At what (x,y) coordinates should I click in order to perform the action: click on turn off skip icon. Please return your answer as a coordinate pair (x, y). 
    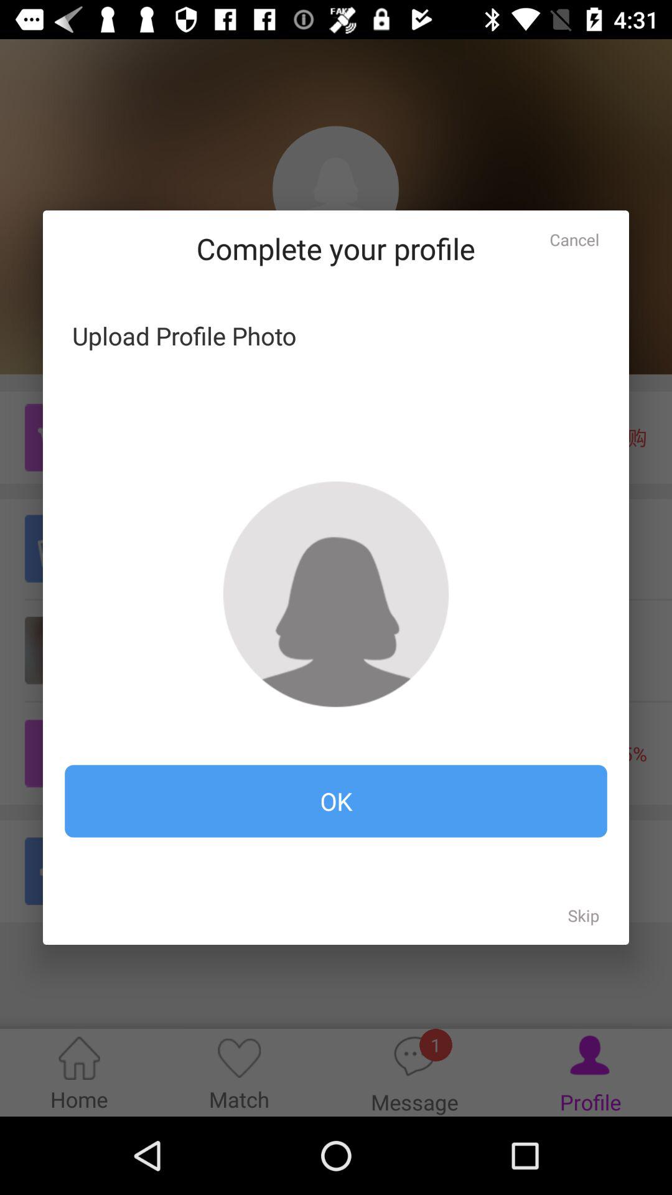
    Looking at the image, I should click on (584, 915).